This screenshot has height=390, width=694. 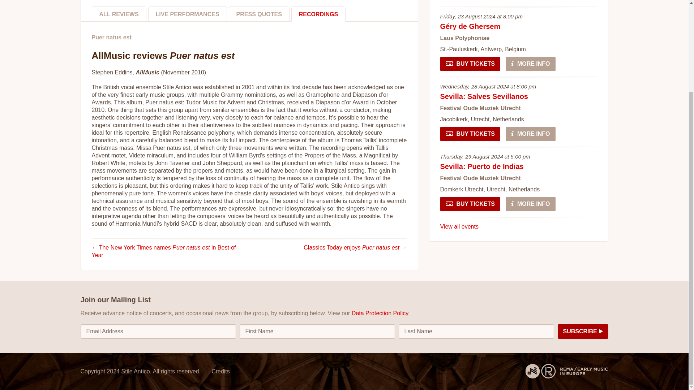 What do you see at coordinates (482, 166) in the screenshot?
I see `Permanent Link to 'Sevilla: Puerto de Indias'` at bounding box center [482, 166].